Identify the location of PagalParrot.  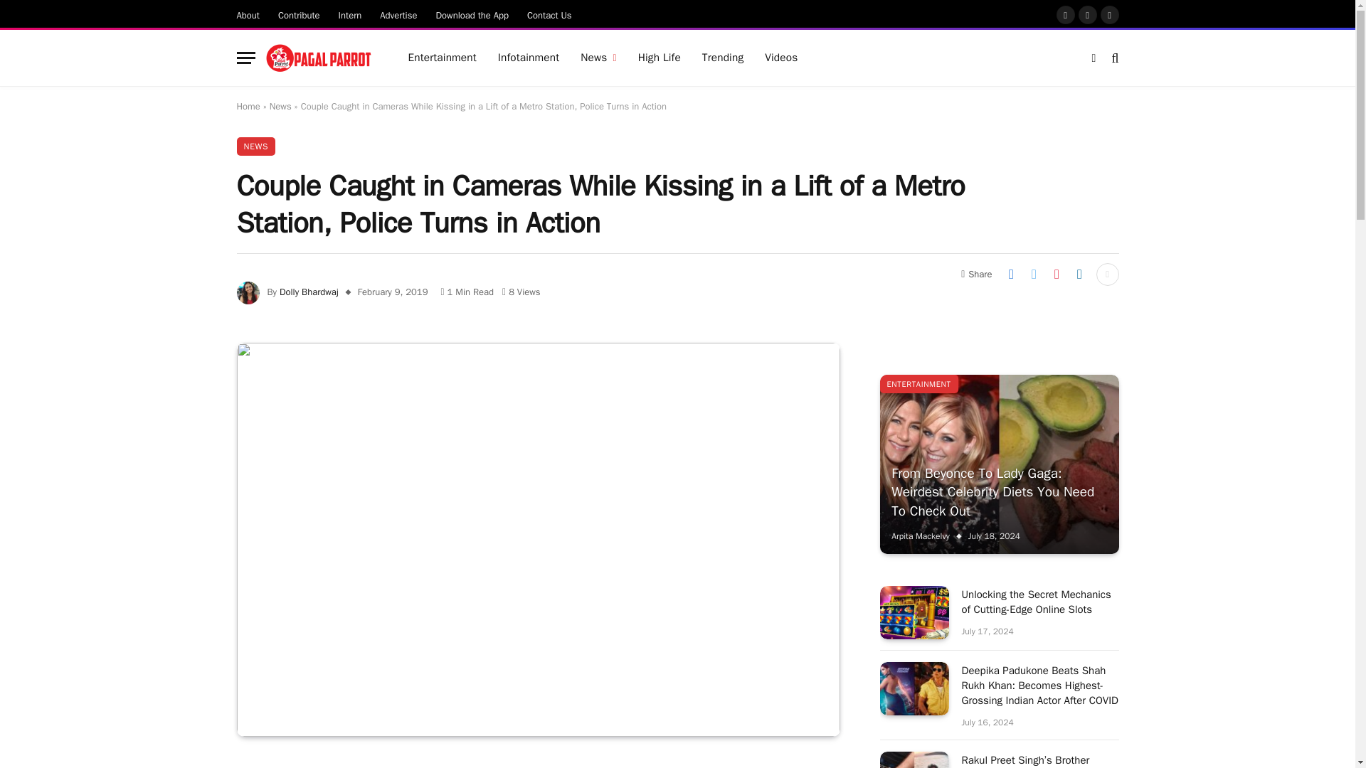
(319, 58).